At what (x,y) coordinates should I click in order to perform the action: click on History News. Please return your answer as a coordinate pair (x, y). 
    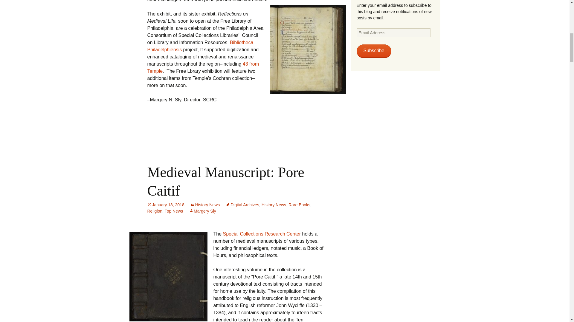
    Looking at the image, I should click on (274, 205).